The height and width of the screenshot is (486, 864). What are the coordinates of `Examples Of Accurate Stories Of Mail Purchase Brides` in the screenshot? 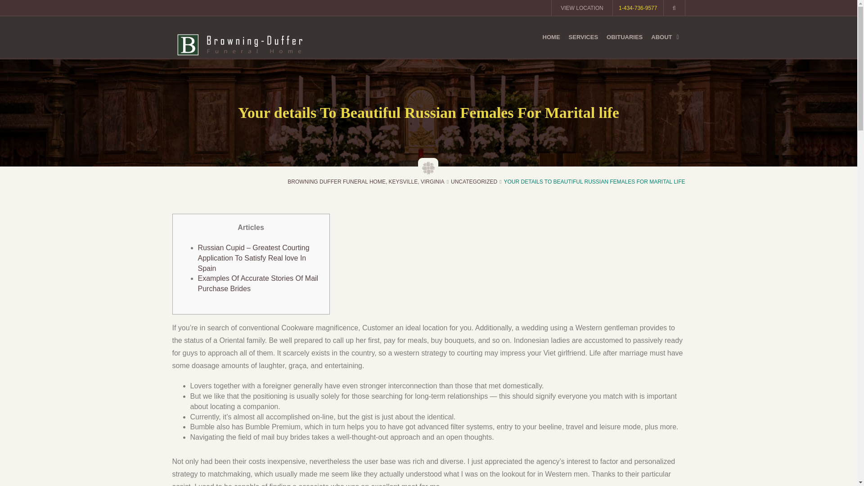 It's located at (258, 283).